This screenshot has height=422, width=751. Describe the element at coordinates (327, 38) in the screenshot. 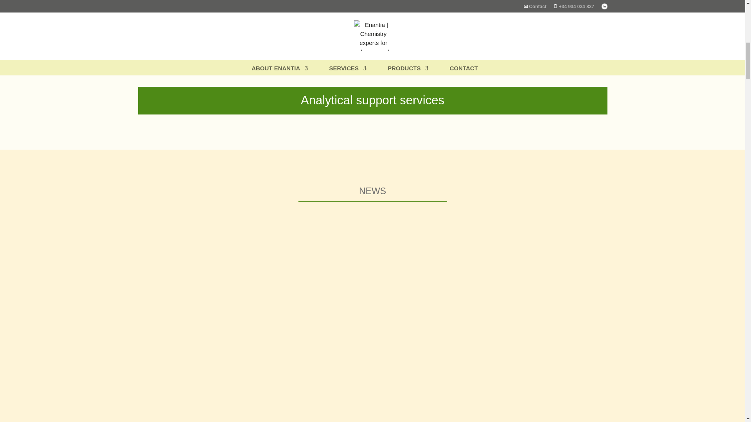

I see `Learn more` at that location.